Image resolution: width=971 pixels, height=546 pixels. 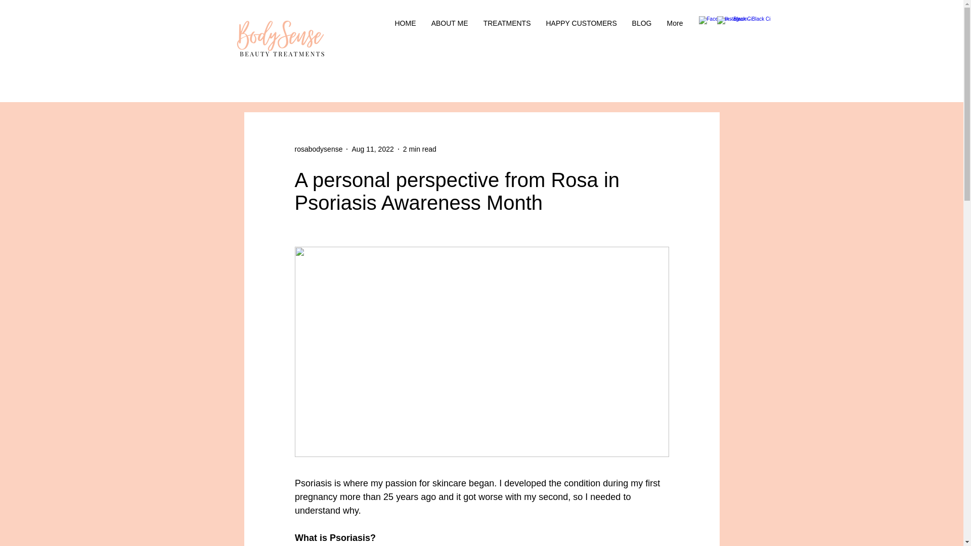 I want to click on HAPPY CUSTOMERS, so click(x=581, y=23).